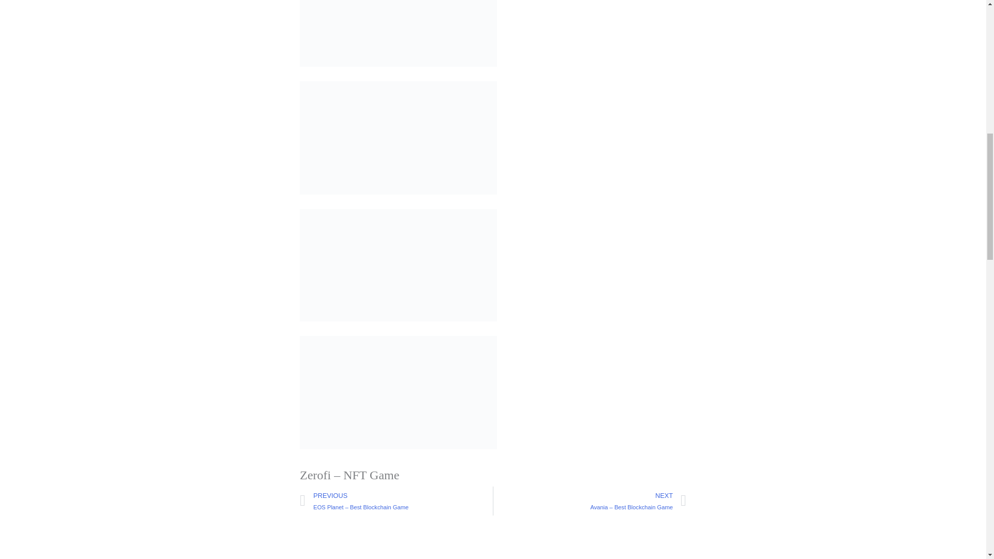  Describe the element at coordinates (399, 138) in the screenshot. I see `Zerofi - NFT Game` at that location.